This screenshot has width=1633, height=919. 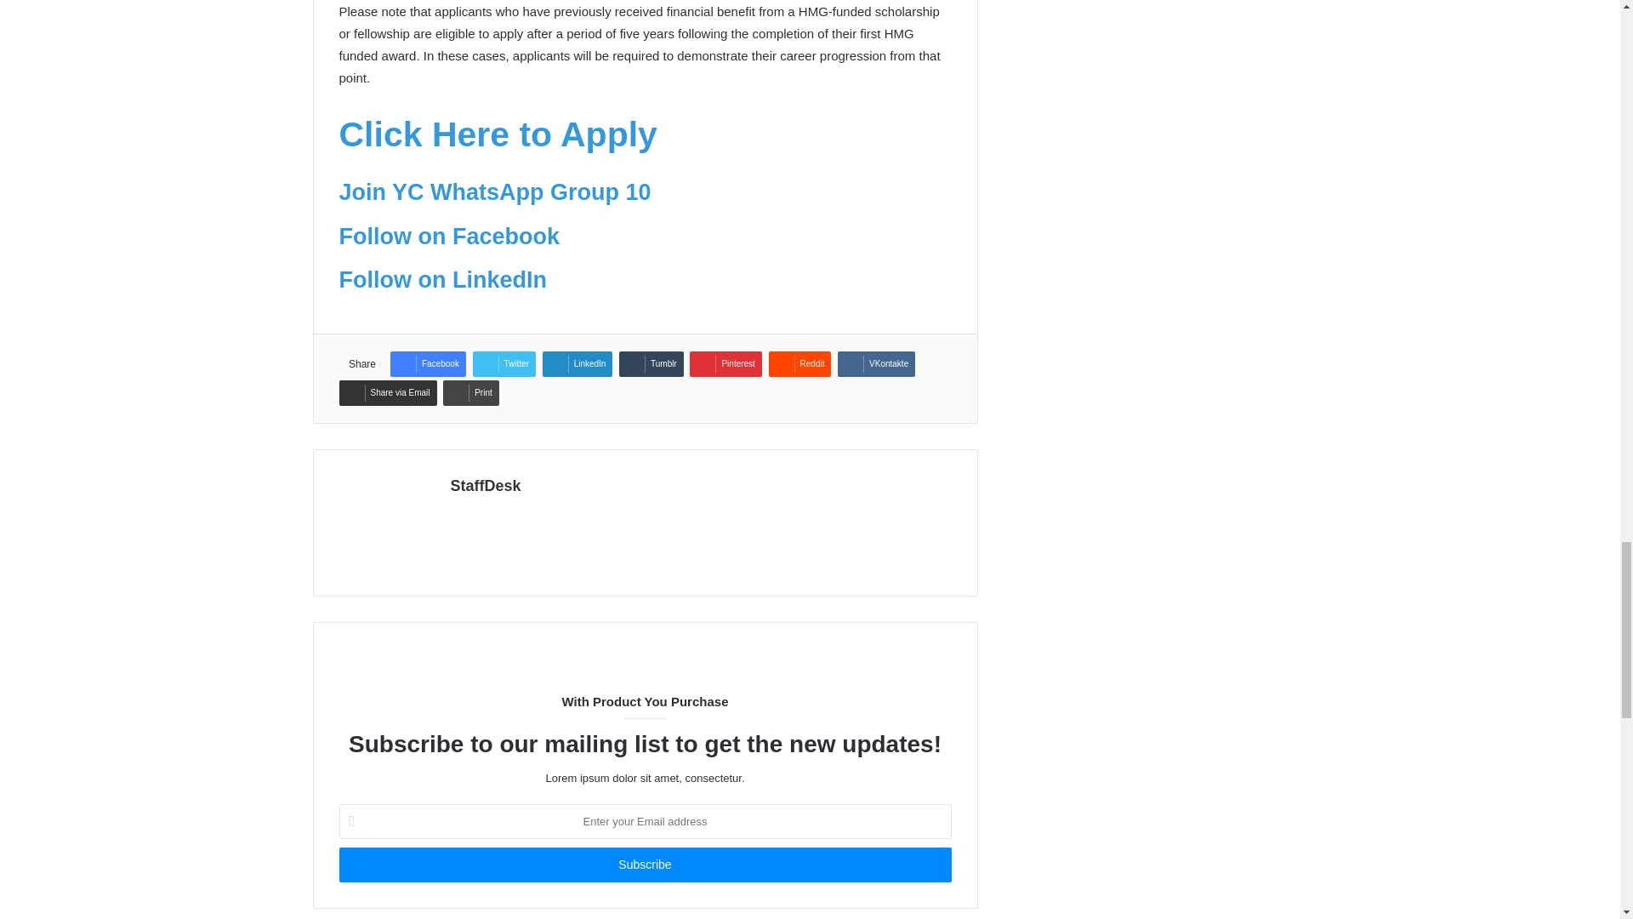 I want to click on Follow on LinkedIn, so click(x=441, y=280).